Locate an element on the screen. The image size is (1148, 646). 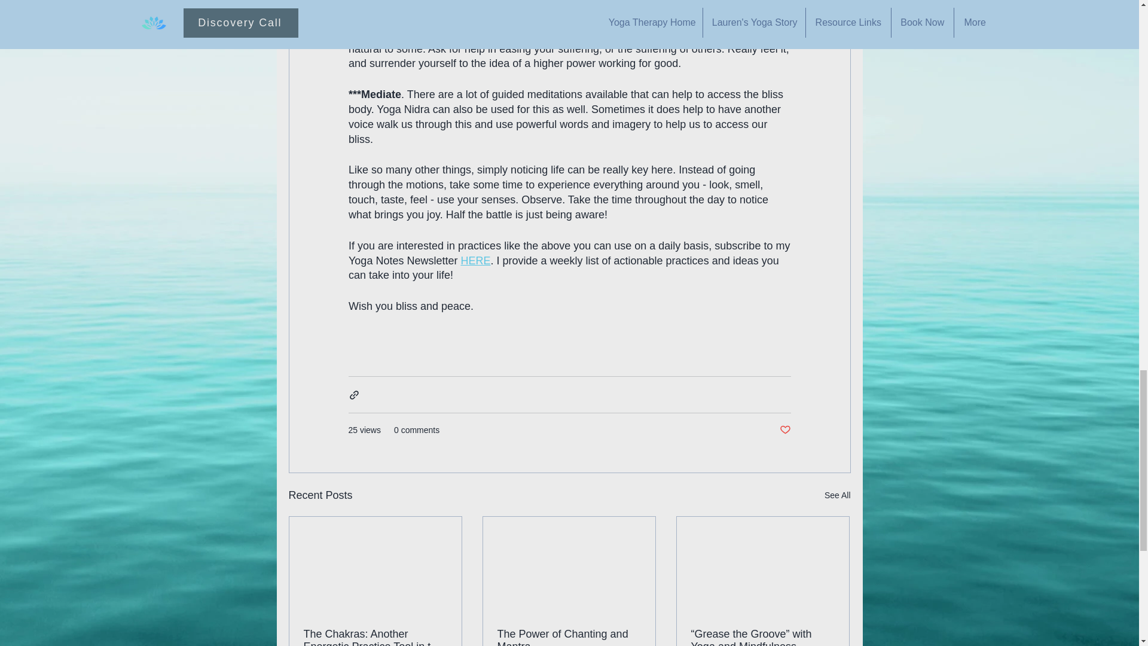
Post not marked as liked is located at coordinates (784, 430).